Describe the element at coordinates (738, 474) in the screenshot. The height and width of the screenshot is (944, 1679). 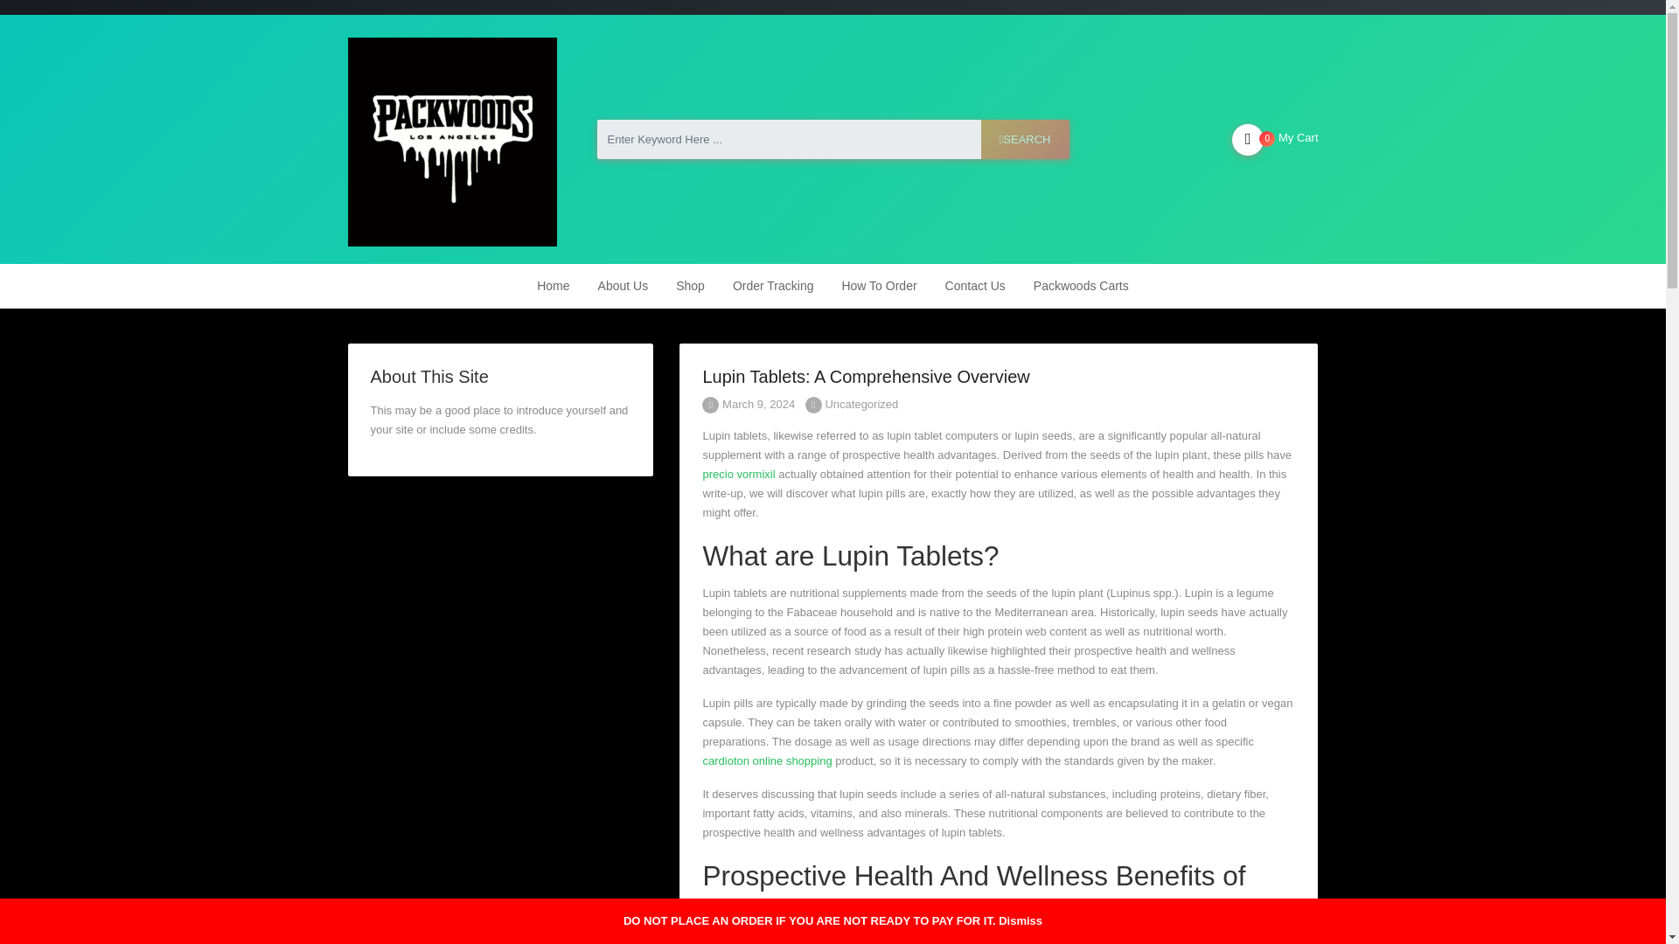
I see `precio vormixil` at that location.